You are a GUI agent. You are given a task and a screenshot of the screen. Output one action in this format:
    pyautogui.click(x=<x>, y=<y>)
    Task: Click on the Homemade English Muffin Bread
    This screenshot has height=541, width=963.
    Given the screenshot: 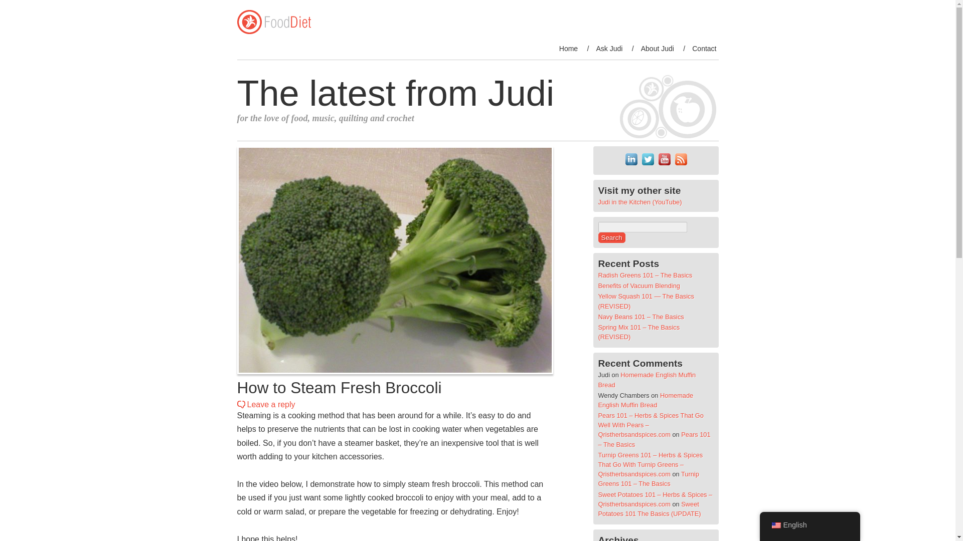 What is the action you would take?
    pyautogui.click(x=646, y=400)
    